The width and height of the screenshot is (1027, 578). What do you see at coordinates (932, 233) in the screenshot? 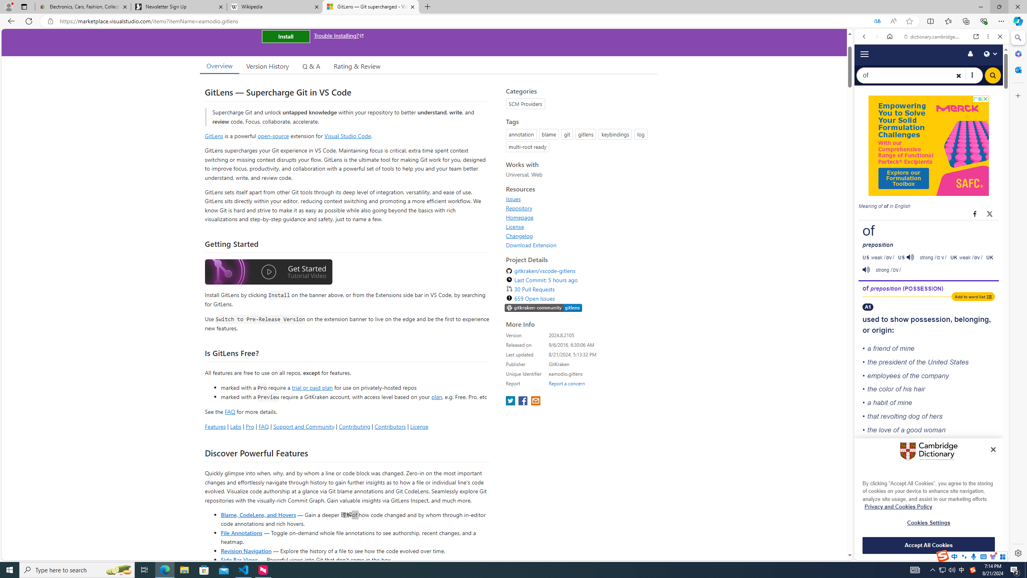
I see `English (US)` at bounding box center [932, 233].